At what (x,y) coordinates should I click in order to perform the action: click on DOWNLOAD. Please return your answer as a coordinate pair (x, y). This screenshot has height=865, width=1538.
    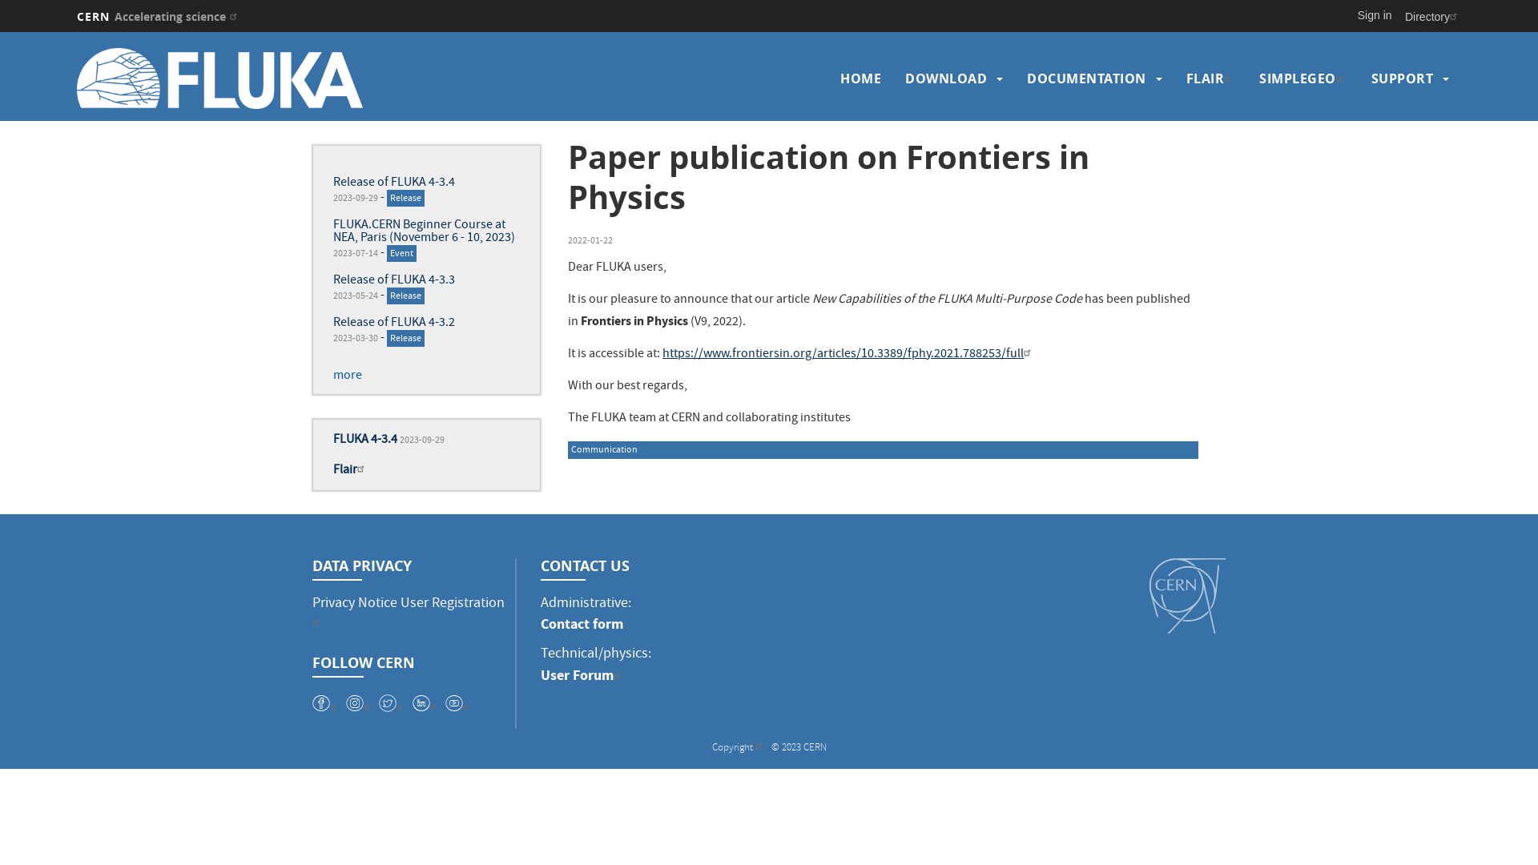
    Looking at the image, I should click on (946, 78).